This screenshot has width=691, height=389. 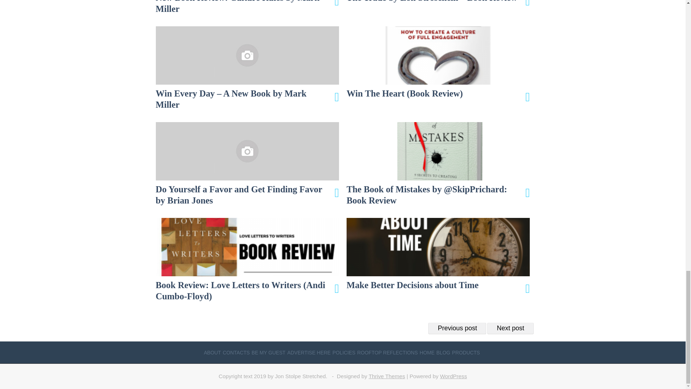 What do you see at coordinates (236, 352) in the screenshot?
I see `CONTACTS` at bounding box center [236, 352].